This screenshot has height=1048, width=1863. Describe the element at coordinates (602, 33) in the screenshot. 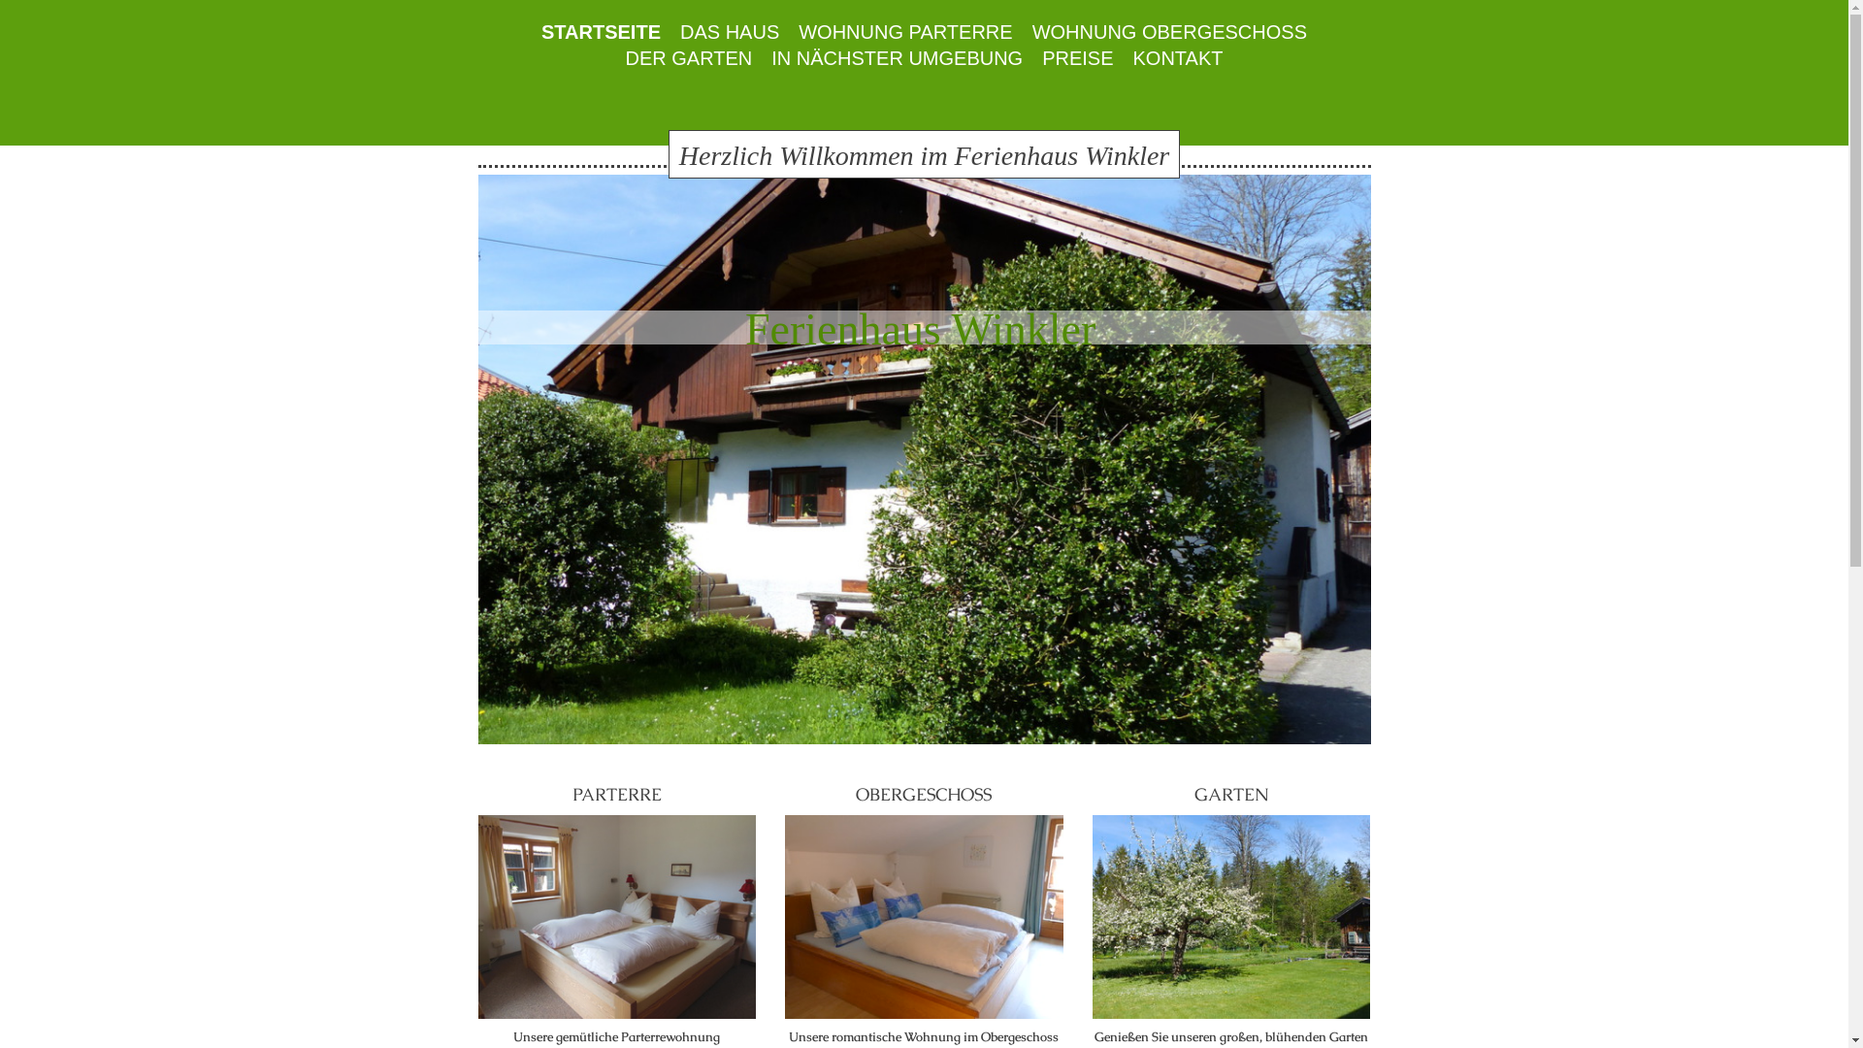

I see `STARTSEITE` at that location.